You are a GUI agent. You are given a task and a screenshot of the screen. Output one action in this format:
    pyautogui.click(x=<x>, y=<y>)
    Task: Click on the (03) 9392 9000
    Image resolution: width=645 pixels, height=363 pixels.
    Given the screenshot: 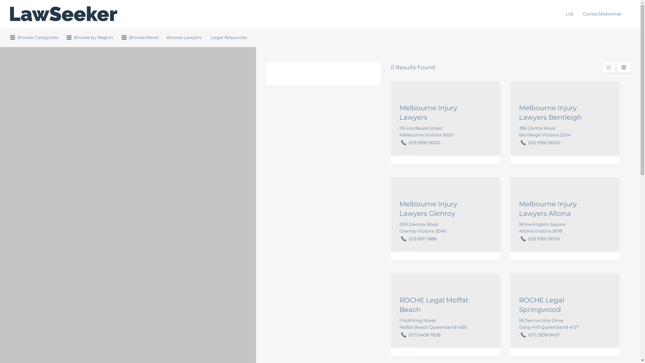 What is the action you would take?
    pyautogui.click(x=425, y=143)
    